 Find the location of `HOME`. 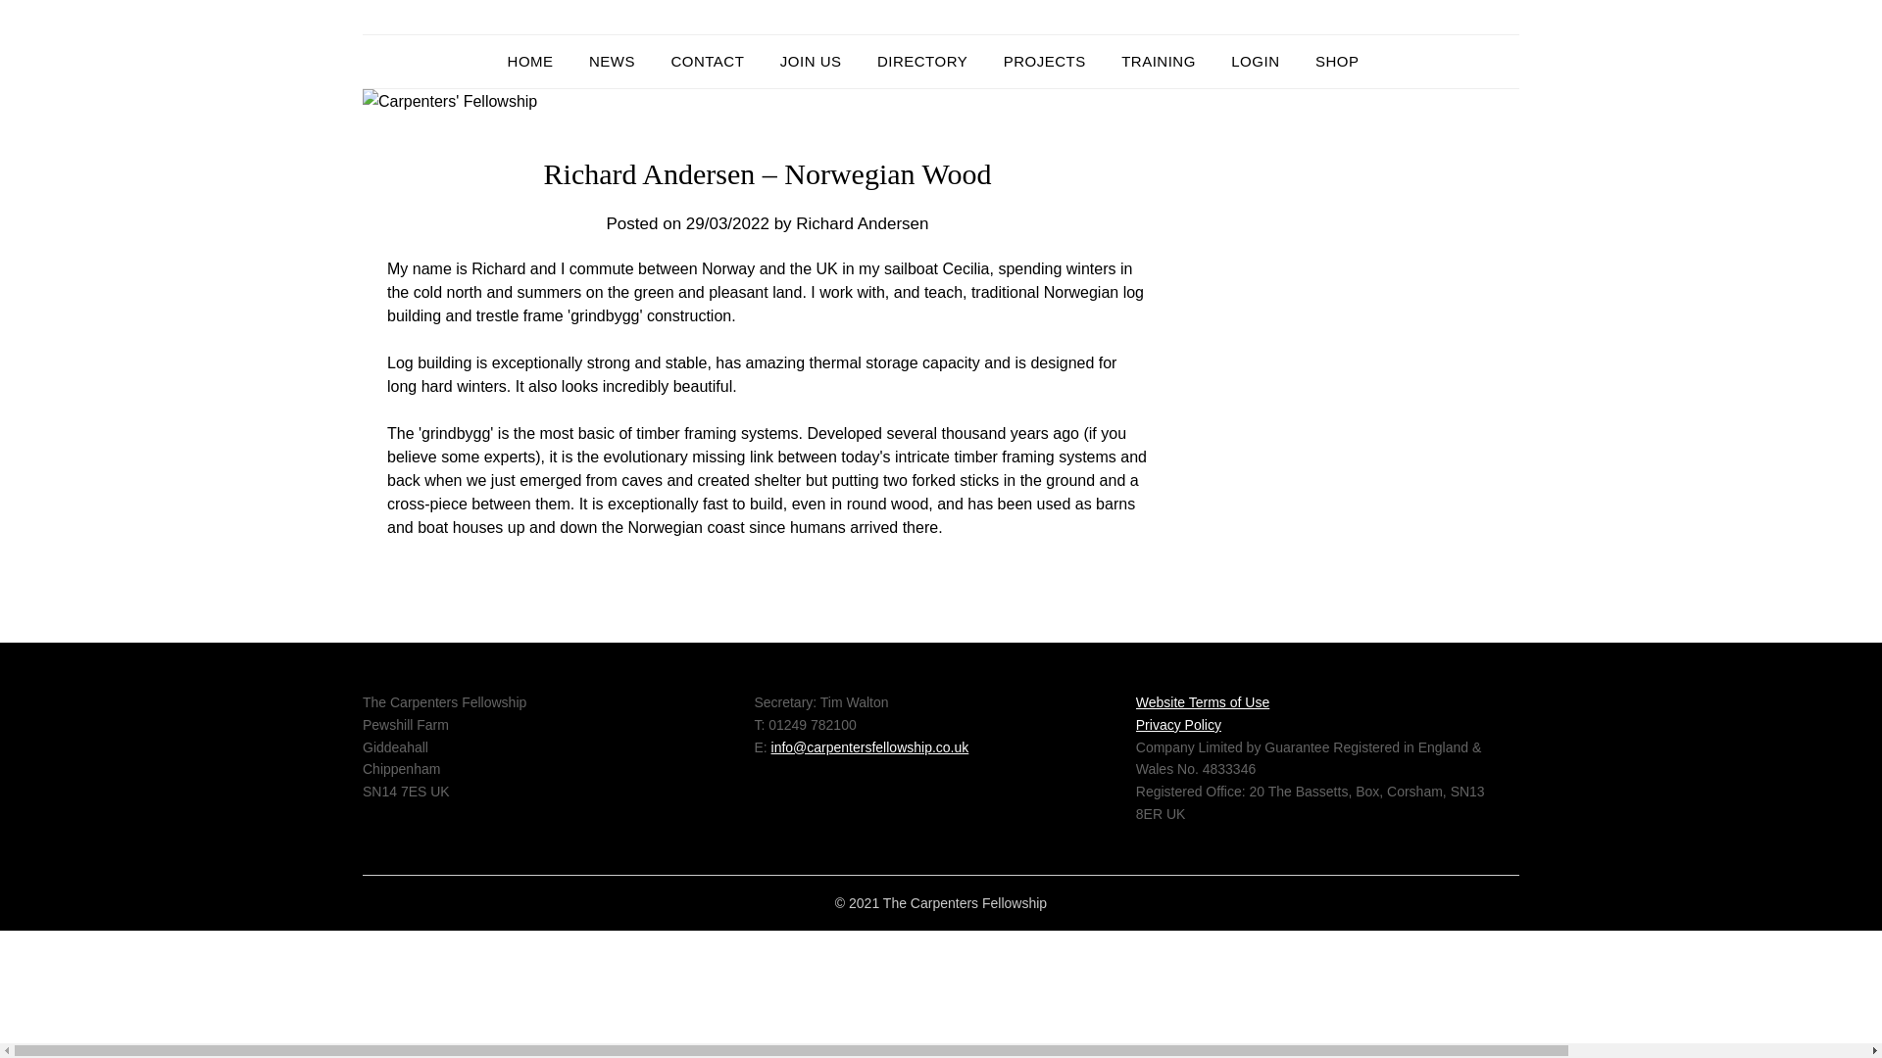

HOME is located at coordinates (539, 61).